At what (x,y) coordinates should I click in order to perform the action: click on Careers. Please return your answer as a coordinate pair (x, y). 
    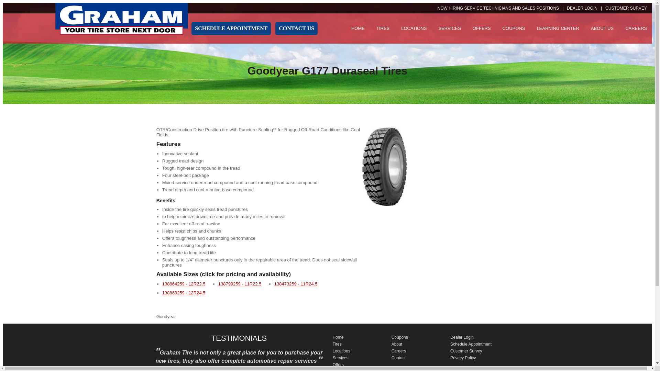
    Looking at the image, I should click on (399, 351).